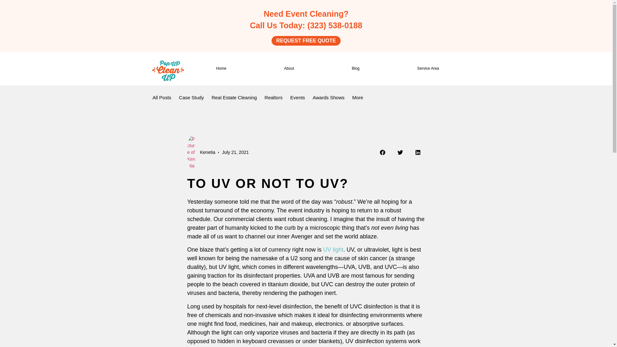 The height and width of the screenshot is (347, 617). What do you see at coordinates (234, 98) in the screenshot?
I see `Real Estate Cleaning` at bounding box center [234, 98].